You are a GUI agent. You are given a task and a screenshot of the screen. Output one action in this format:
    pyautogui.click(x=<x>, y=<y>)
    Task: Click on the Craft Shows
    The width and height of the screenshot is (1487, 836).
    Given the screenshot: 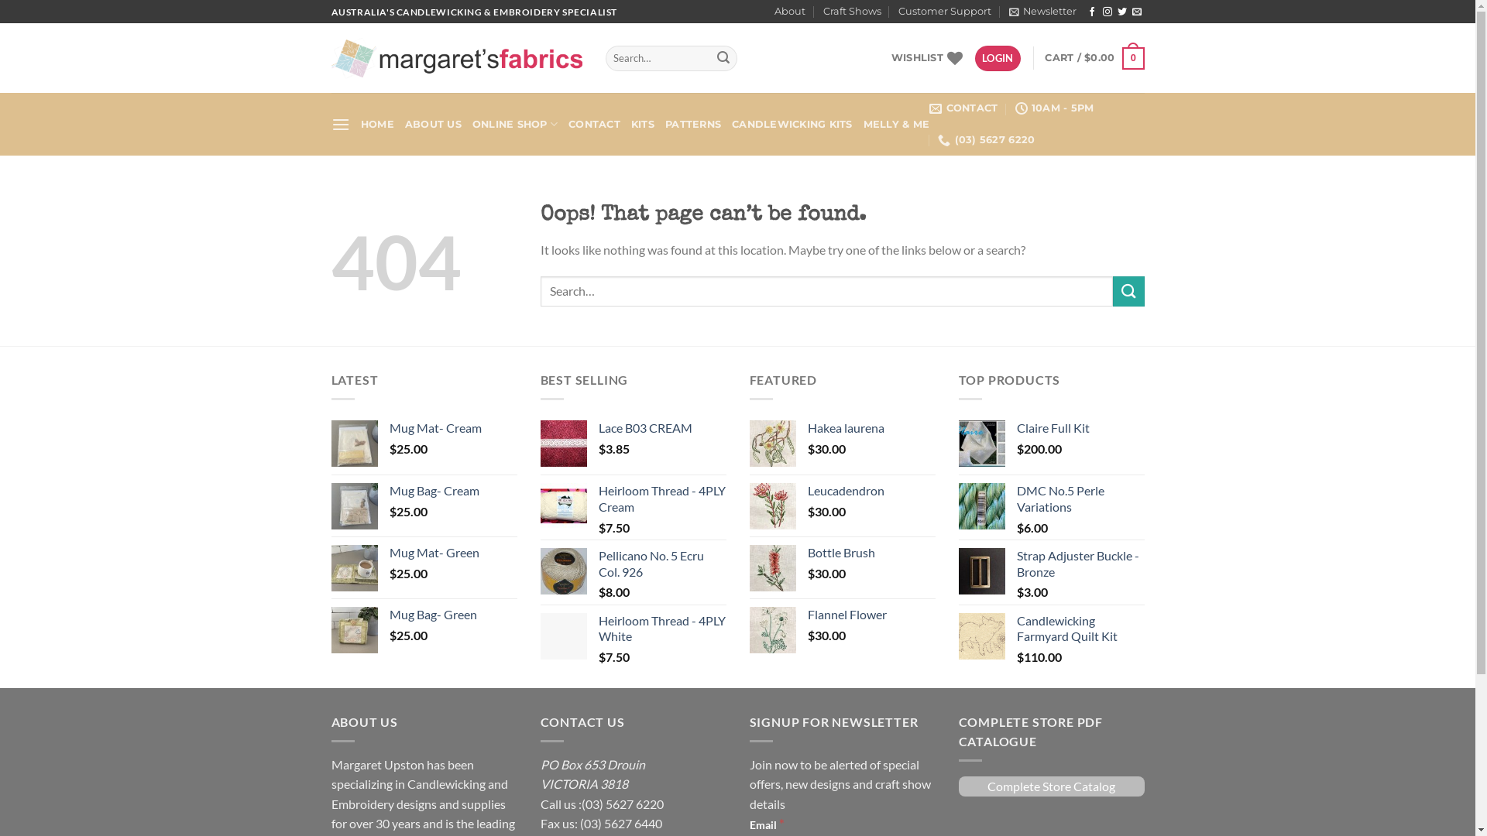 What is the action you would take?
    pyautogui.click(x=852, y=12)
    